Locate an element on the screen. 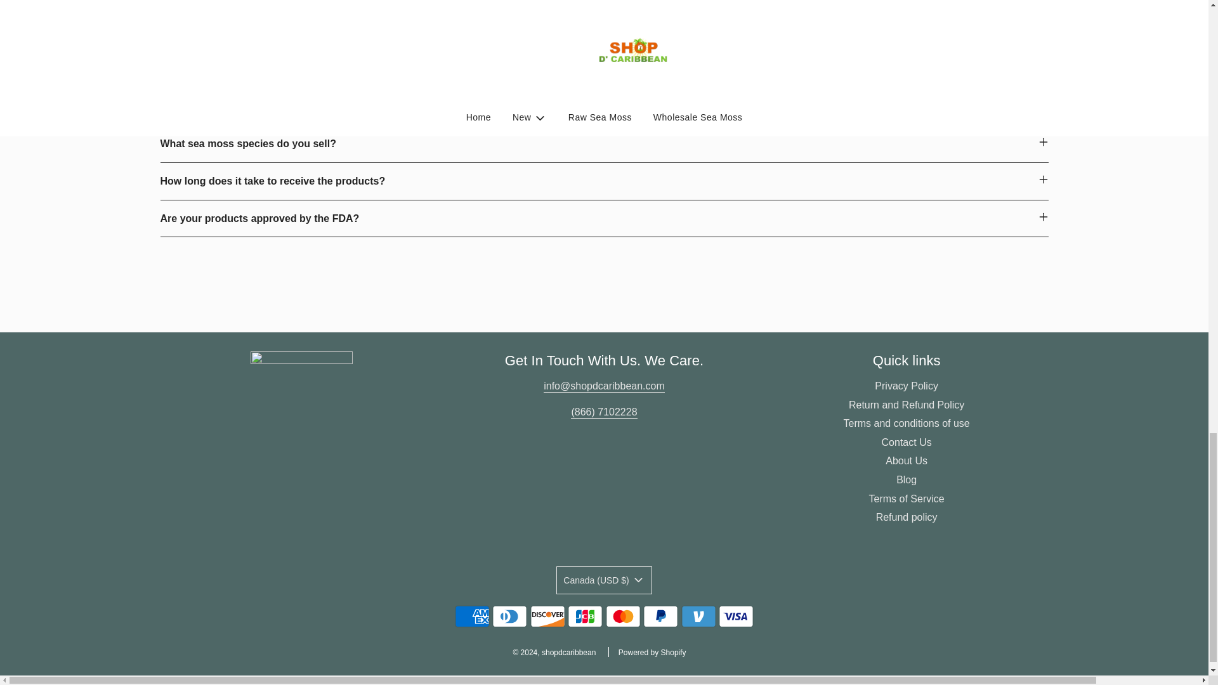  Venmo is located at coordinates (698, 616).